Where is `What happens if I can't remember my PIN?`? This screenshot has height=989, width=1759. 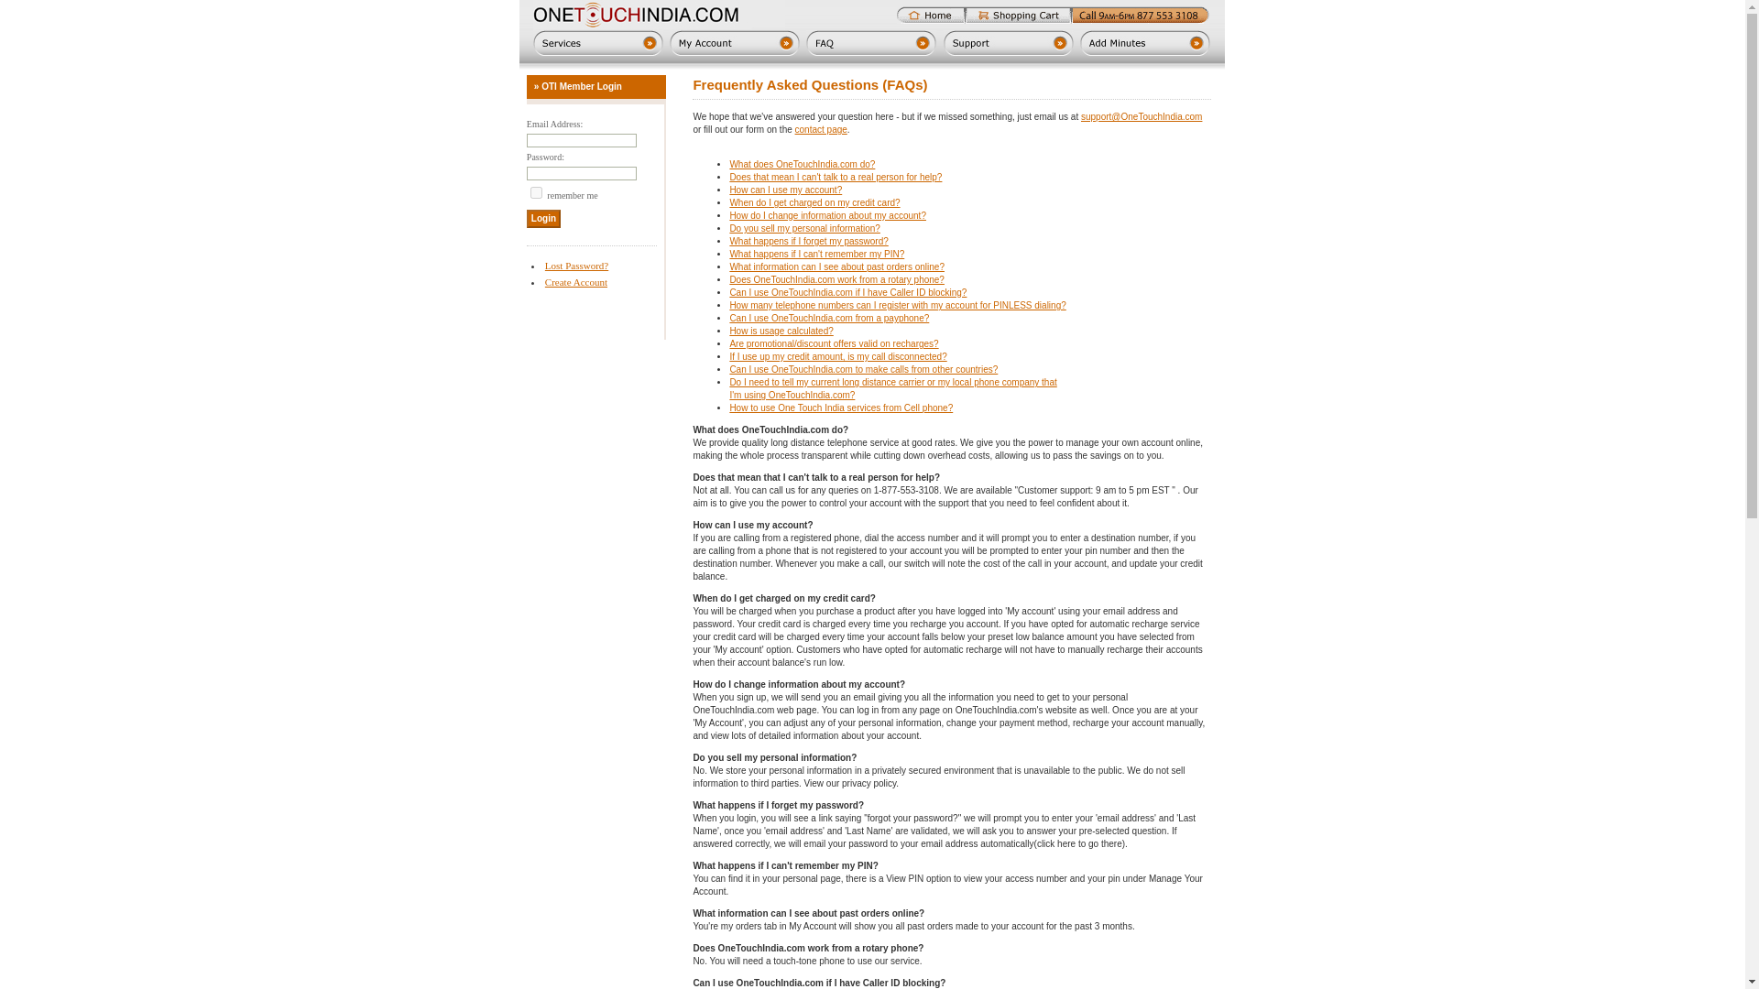
What happens if I can't remember my PIN? is located at coordinates (816, 254).